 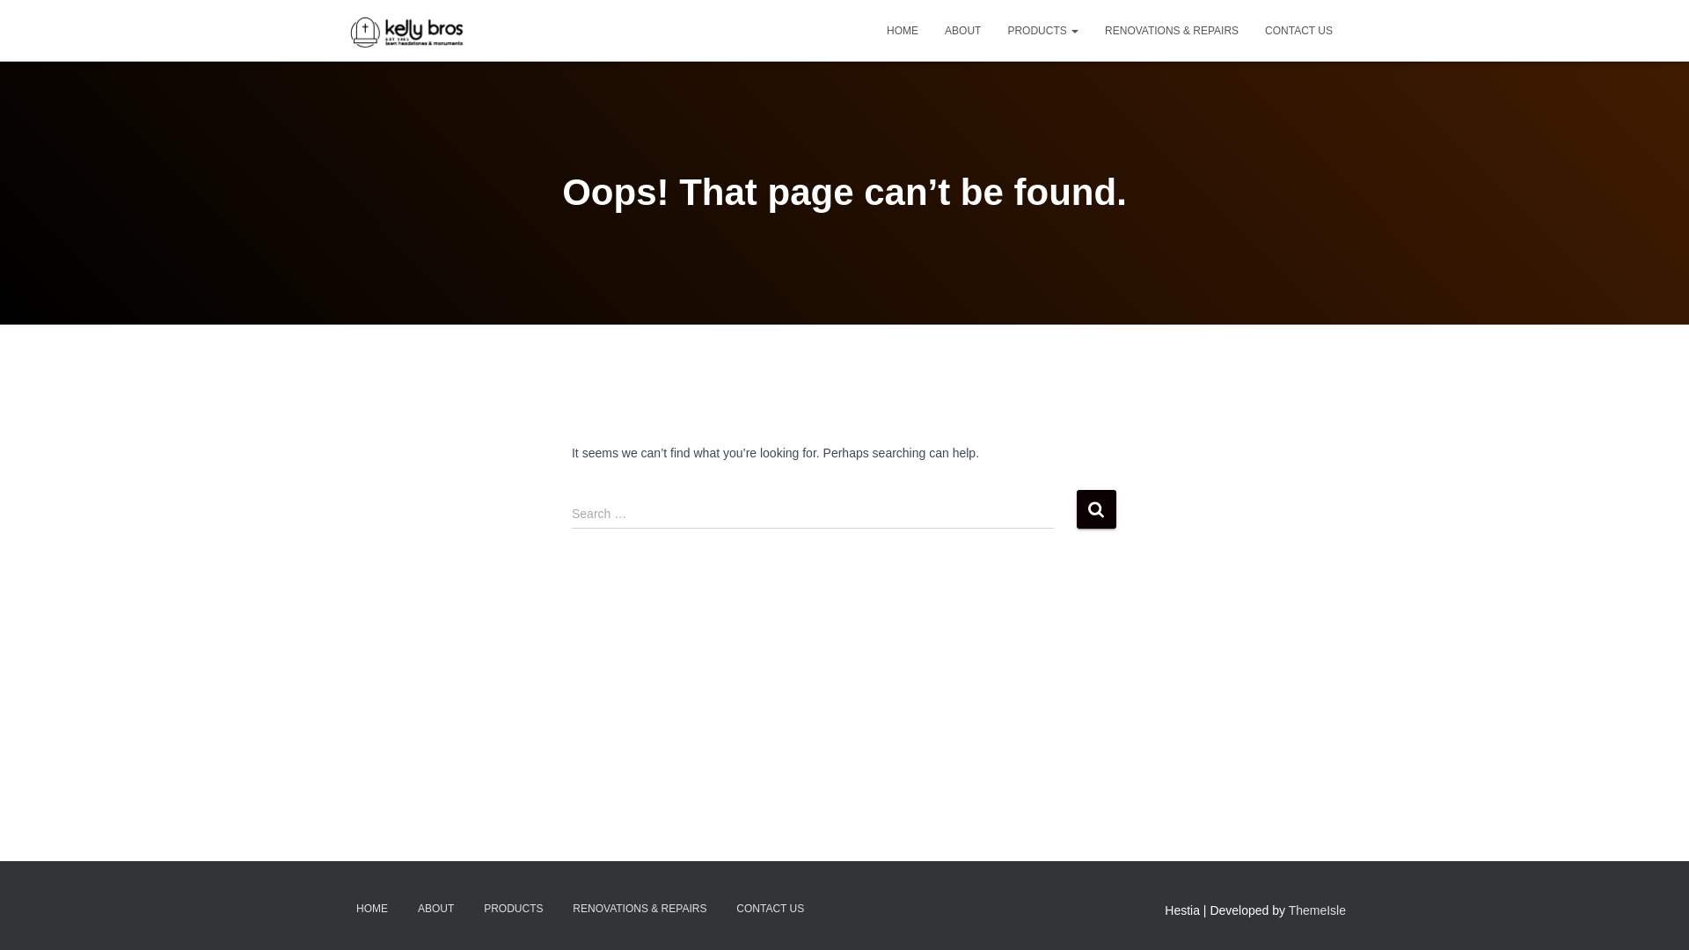 I want to click on PRODUCTS, so click(x=1043, y=31).